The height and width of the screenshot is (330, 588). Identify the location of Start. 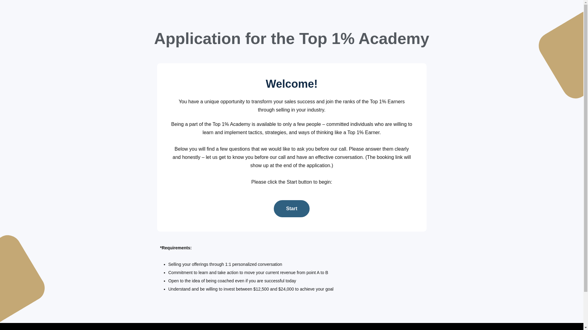
(292, 208).